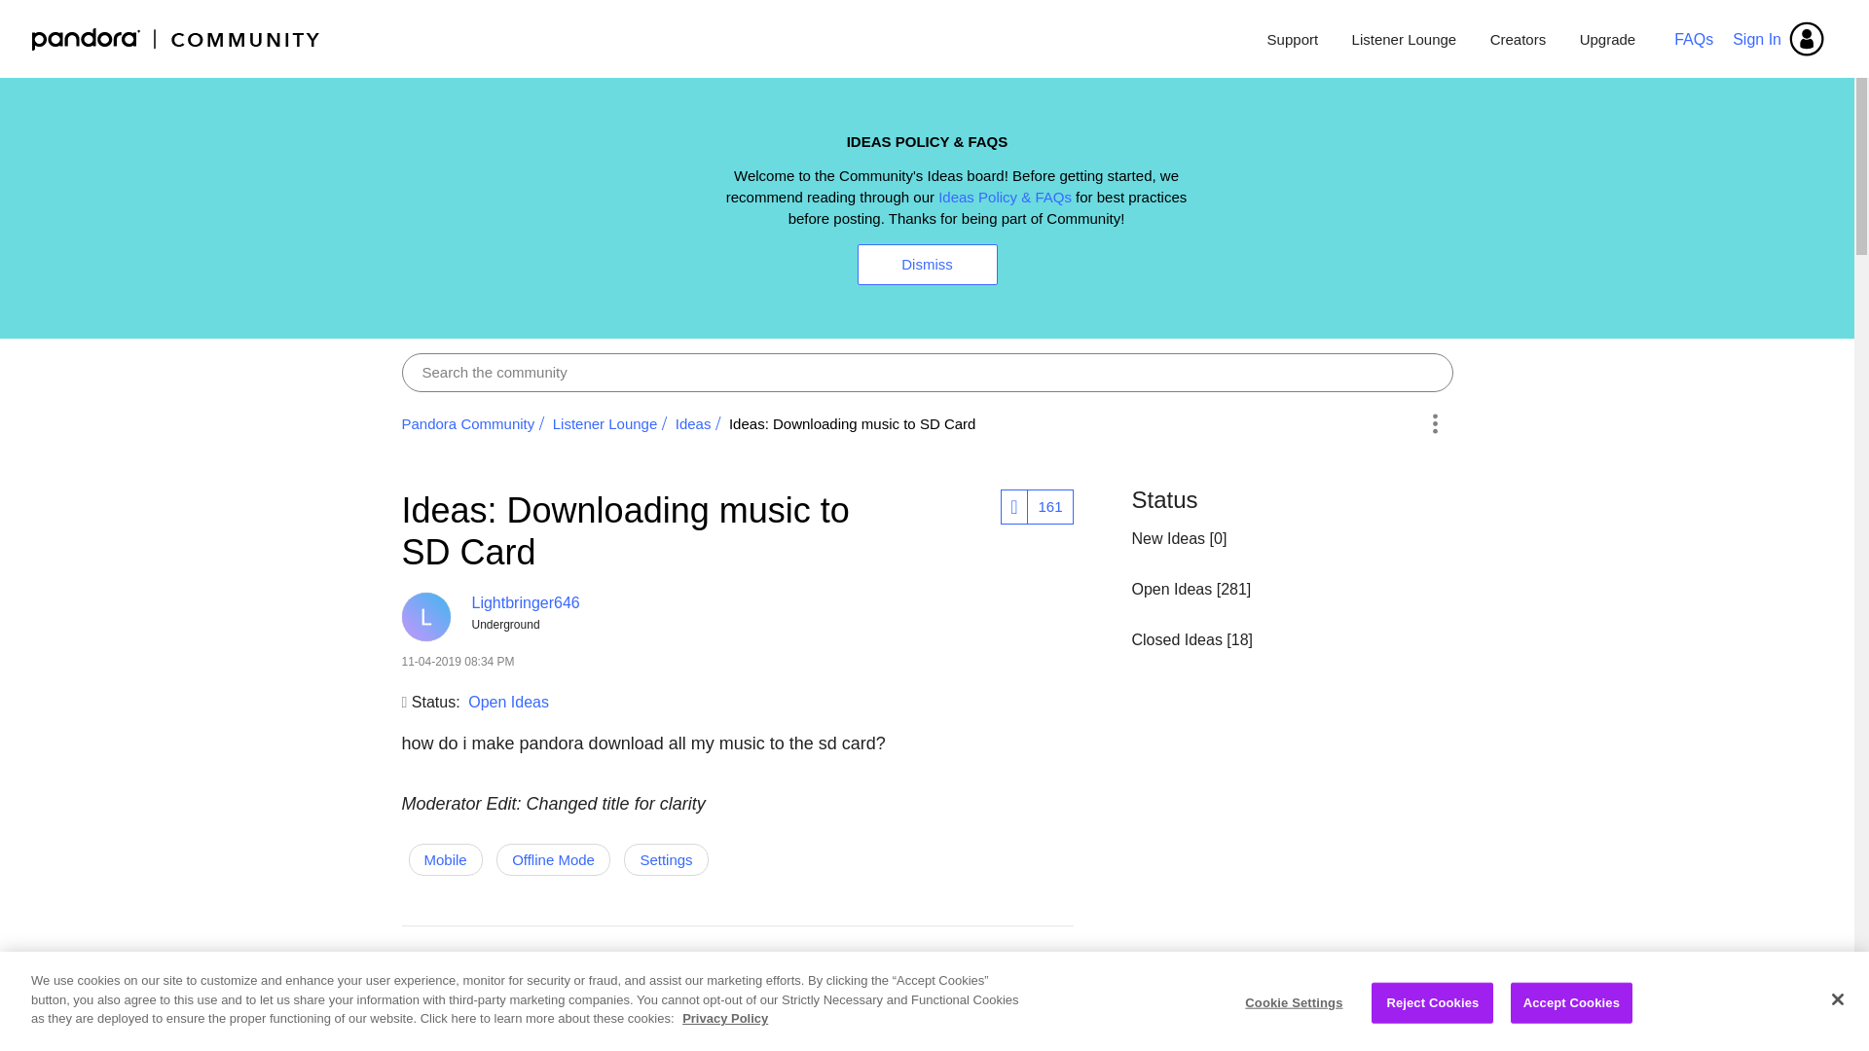  I want to click on Upgrade, so click(1600, 39).